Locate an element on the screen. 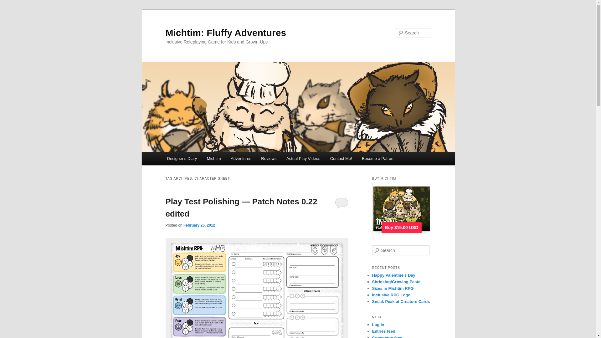 The height and width of the screenshot is (338, 601). Become a Patron! is located at coordinates (378, 158).